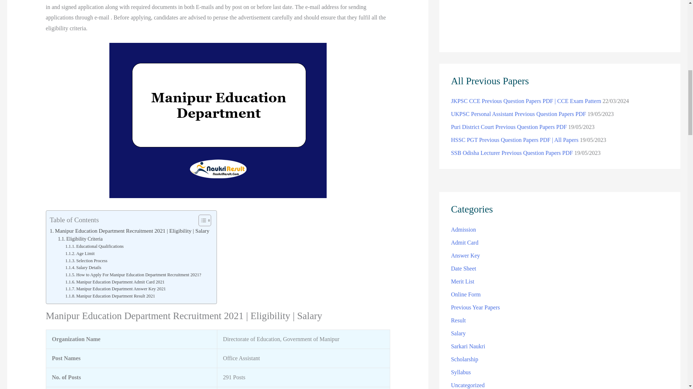 This screenshot has width=693, height=389. Describe the element at coordinates (115, 282) in the screenshot. I see `Manipur Education Department Admit Card 2021` at that location.